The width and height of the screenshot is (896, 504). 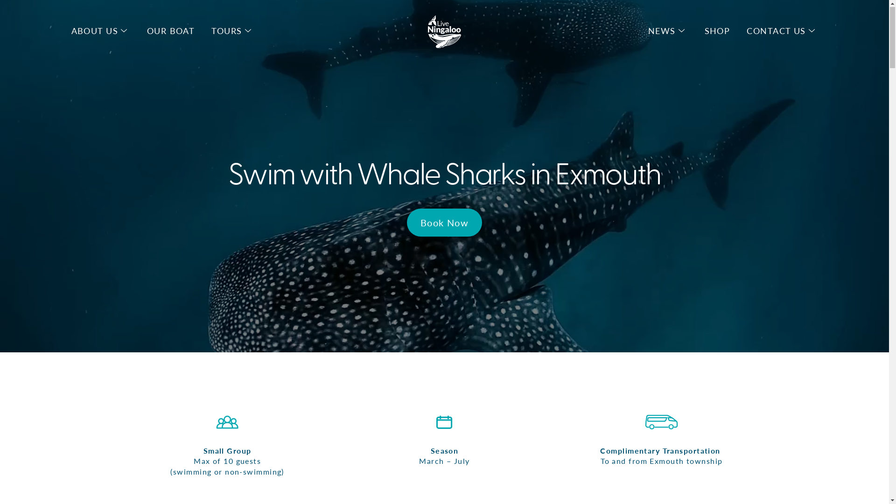 What do you see at coordinates (124, 31) in the screenshot?
I see `Show sub menu` at bounding box center [124, 31].